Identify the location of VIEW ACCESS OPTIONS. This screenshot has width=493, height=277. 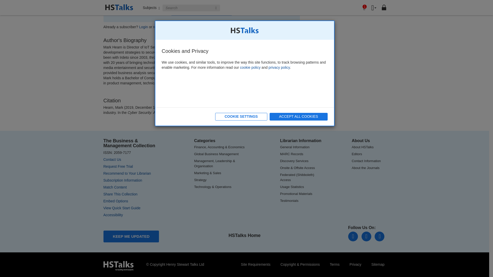
(201, 12).